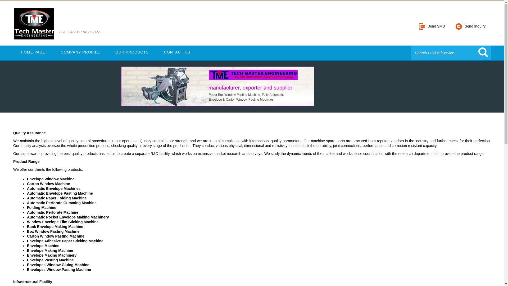 This screenshot has width=508, height=286. I want to click on GST : 24AEBPP4125Q1ZA, so click(80, 35).